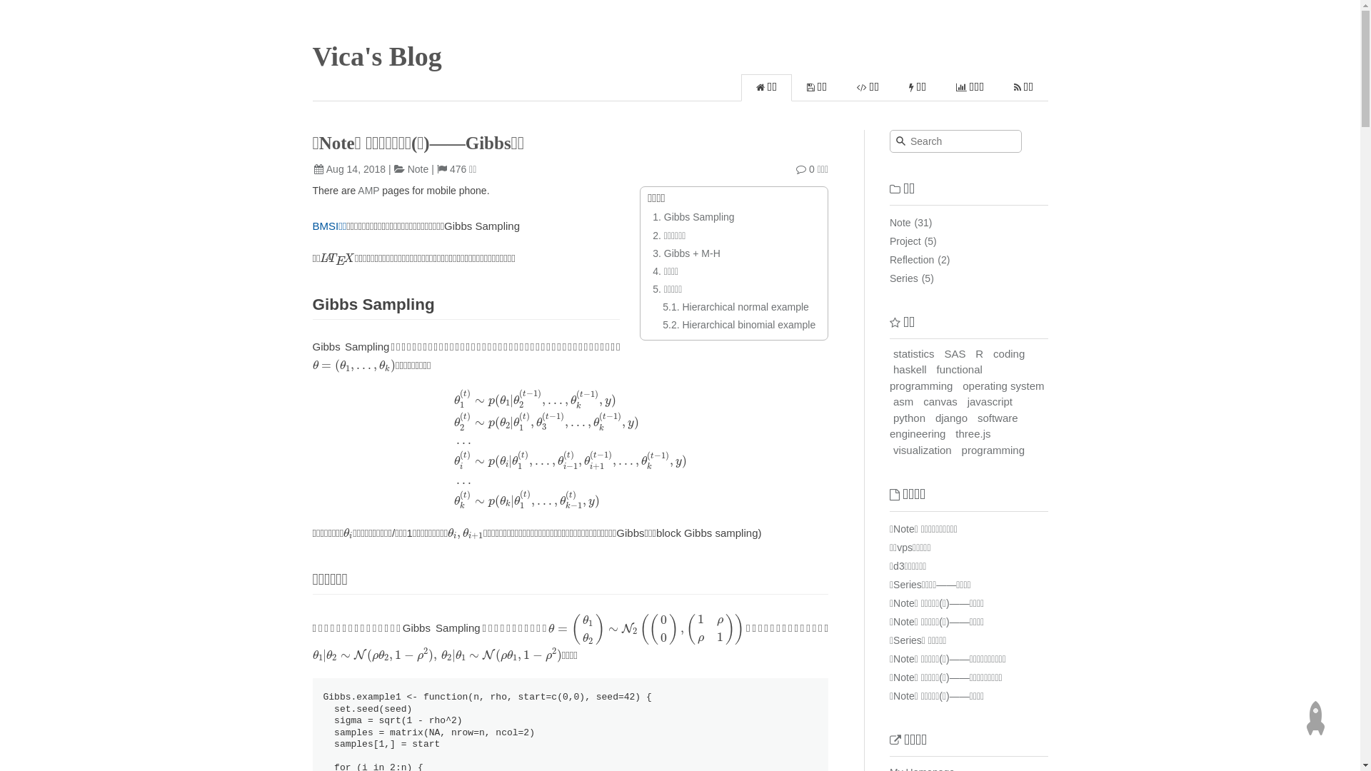  What do you see at coordinates (1009, 353) in the screenshot?
I see `coding` at bounding box center [1009, 353].